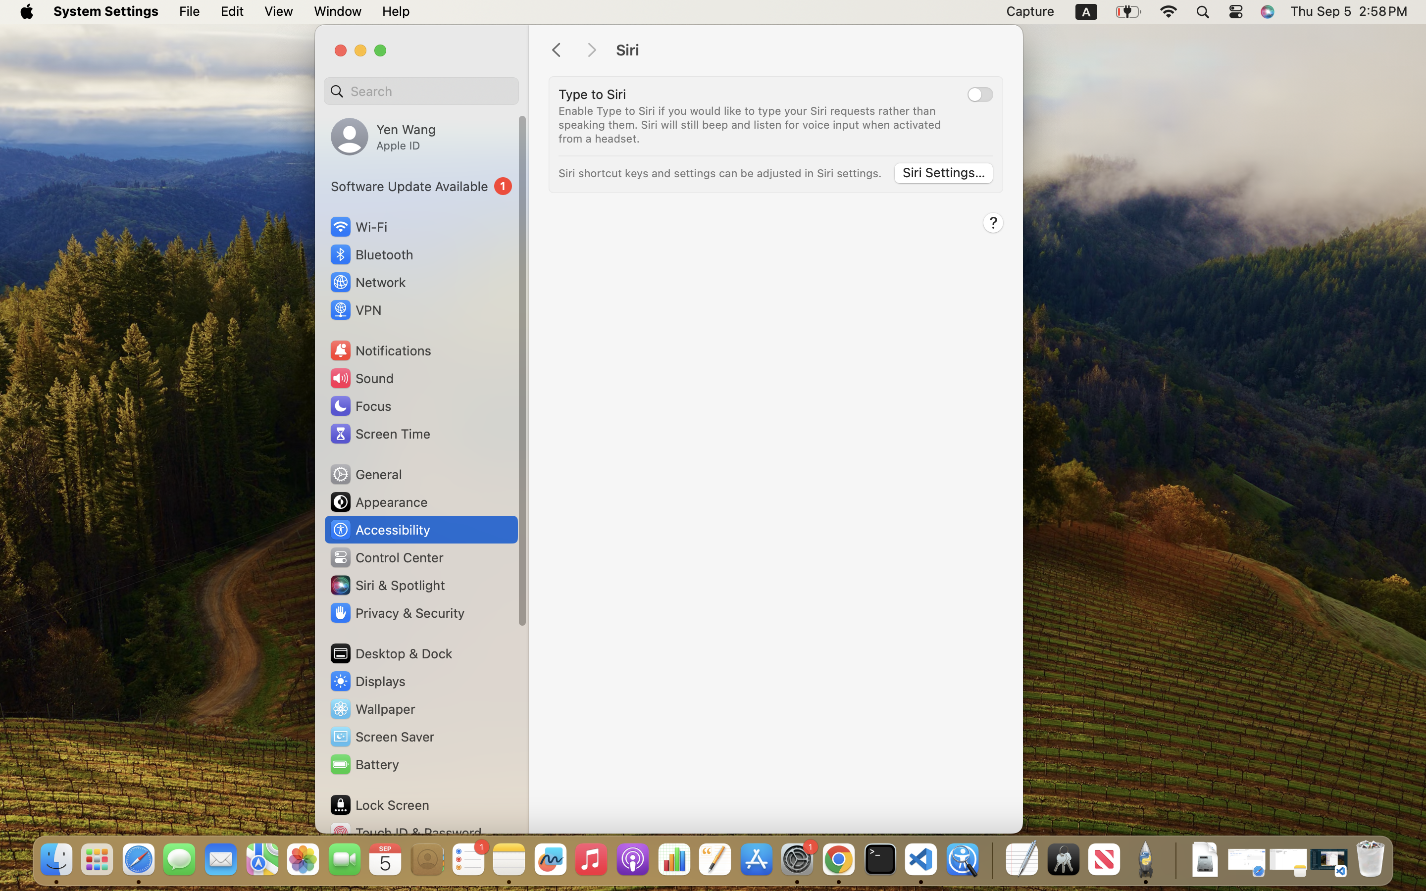 The image size is (1426, 891). I want to click on Wi‑Fi, so click(357, 227).